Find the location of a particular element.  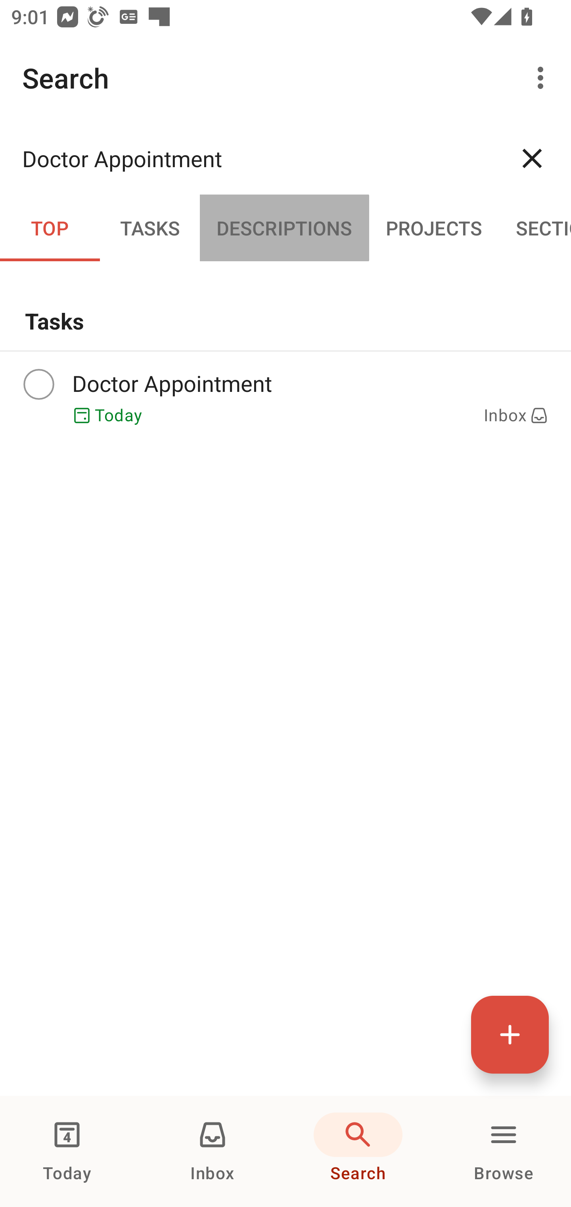

Inbox is located at coordinates (213, 1151).